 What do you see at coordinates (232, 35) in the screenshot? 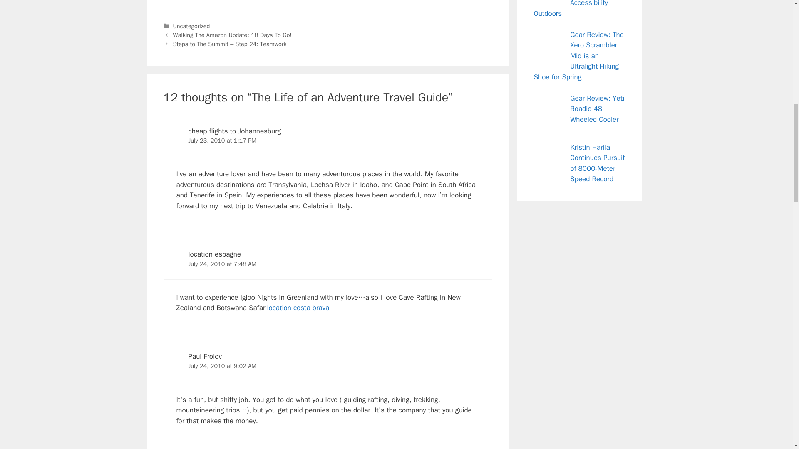
I see `Walking The Amazon Update: 18 Days To Go!` at bounding box center [232, 35].